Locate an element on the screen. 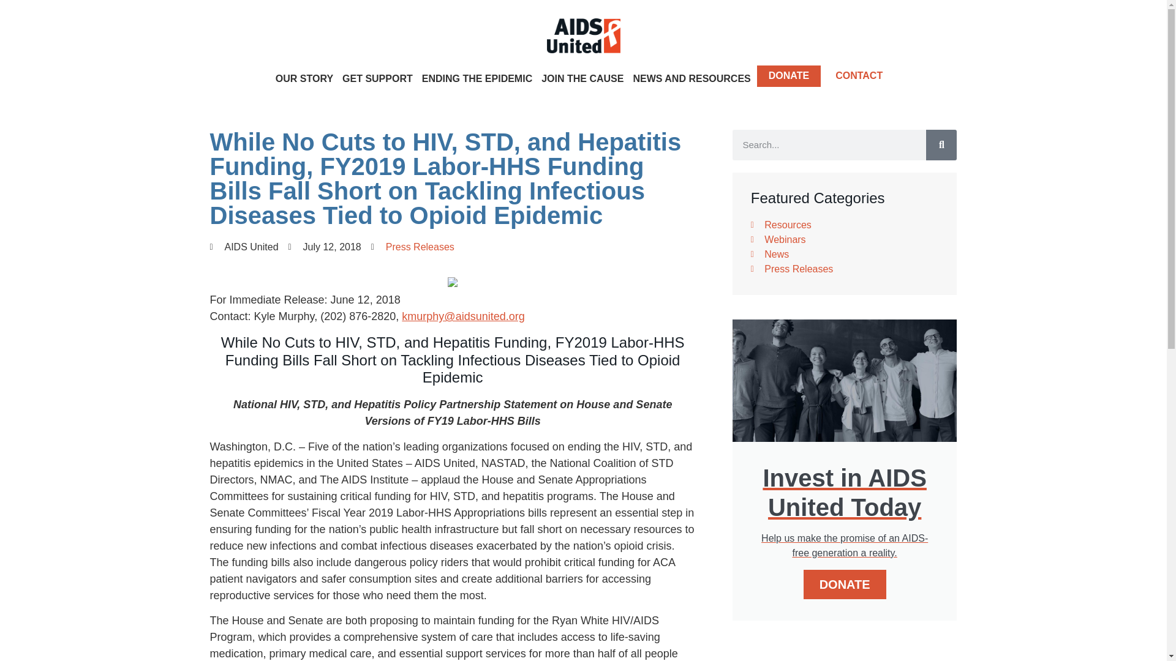 This screenshot has height=661, width=1176. GET SUPPORT is located at coordinates (377, 78).